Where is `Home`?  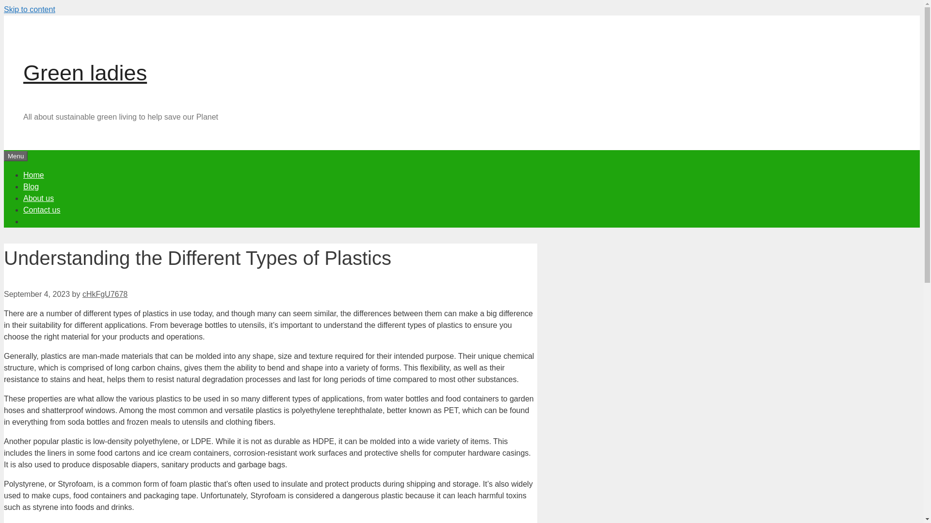 Home is located at coordinates (33, 174).